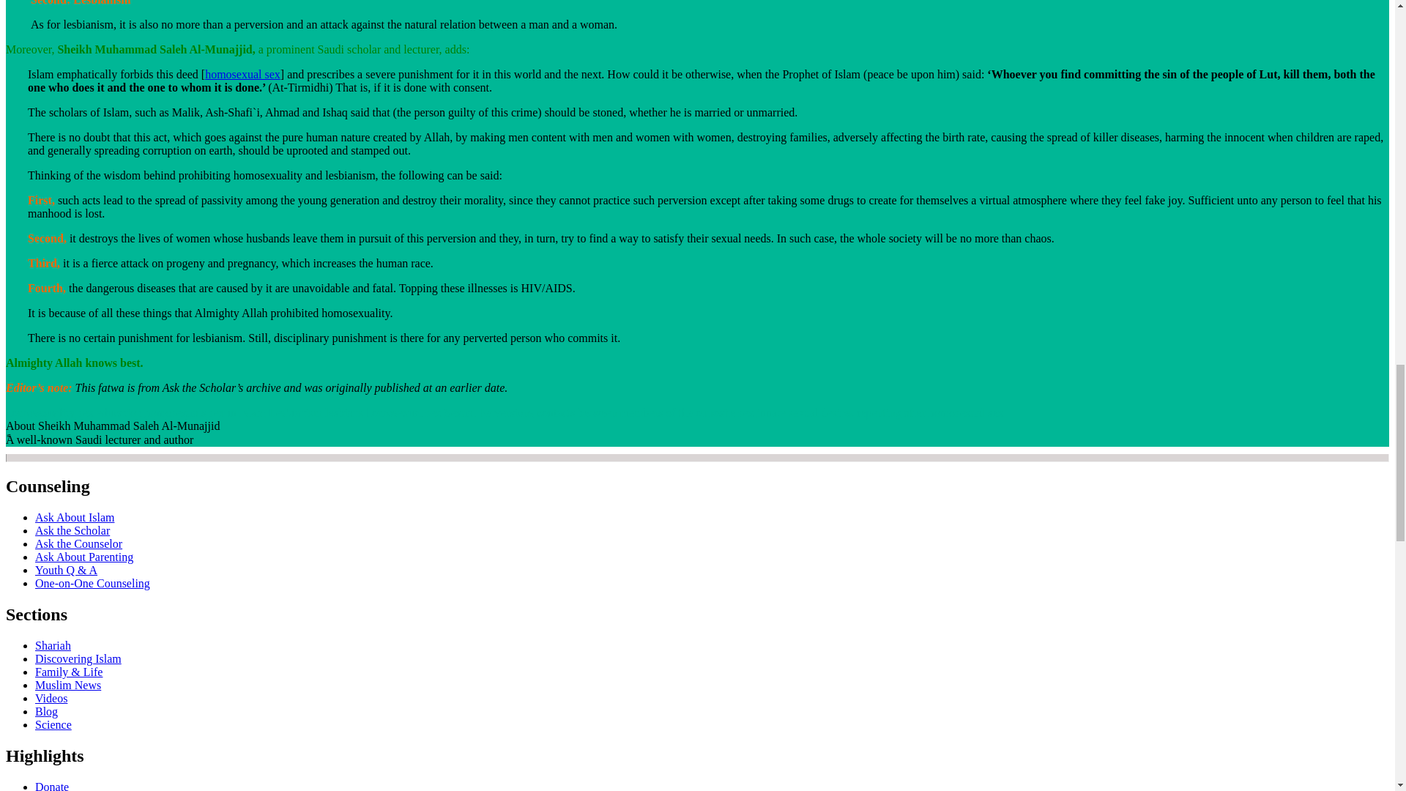 This screenshot has height=791, width=1406. Describe the element at coordinates (296, 413) in the screenshot. I see `Lesbianism Tag` at that location.